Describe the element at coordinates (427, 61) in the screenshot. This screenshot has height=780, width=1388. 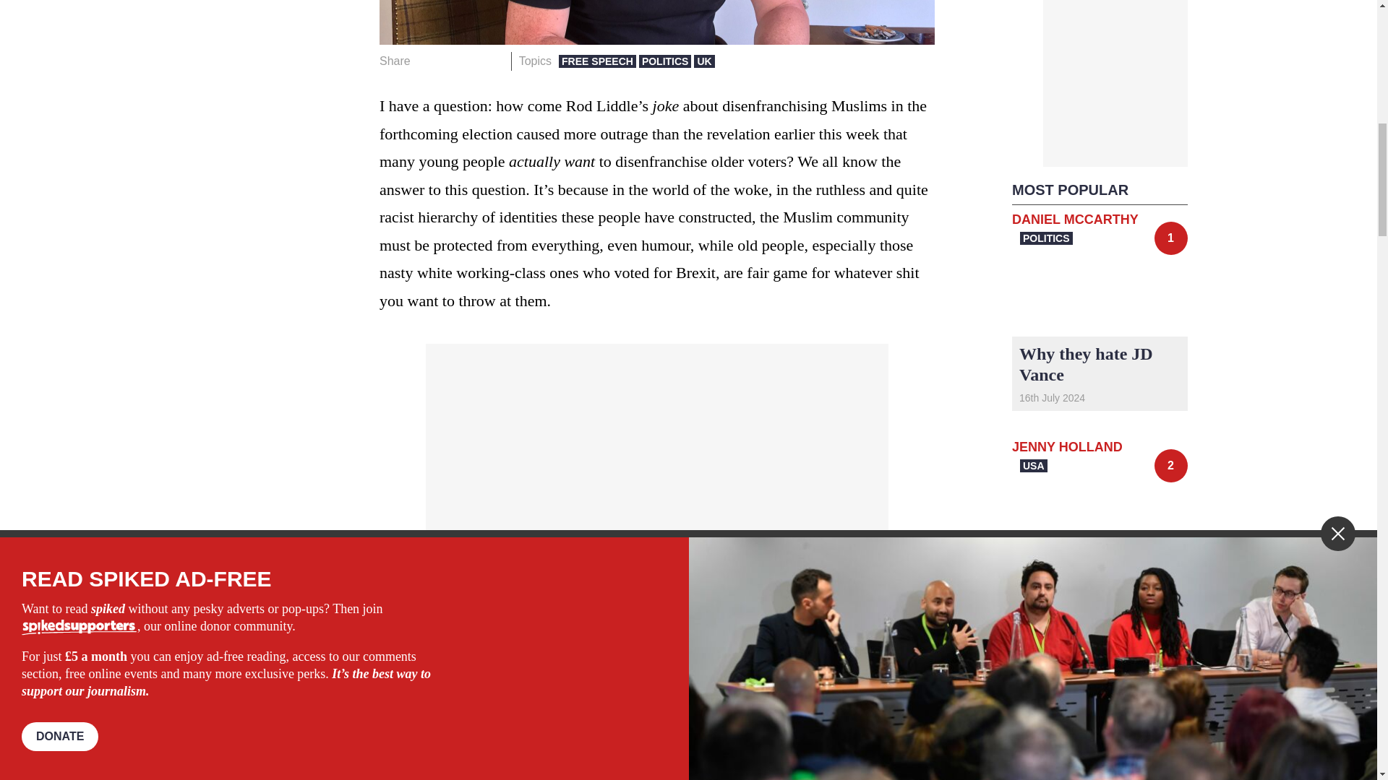
I see `Share on Facebook` at that location.